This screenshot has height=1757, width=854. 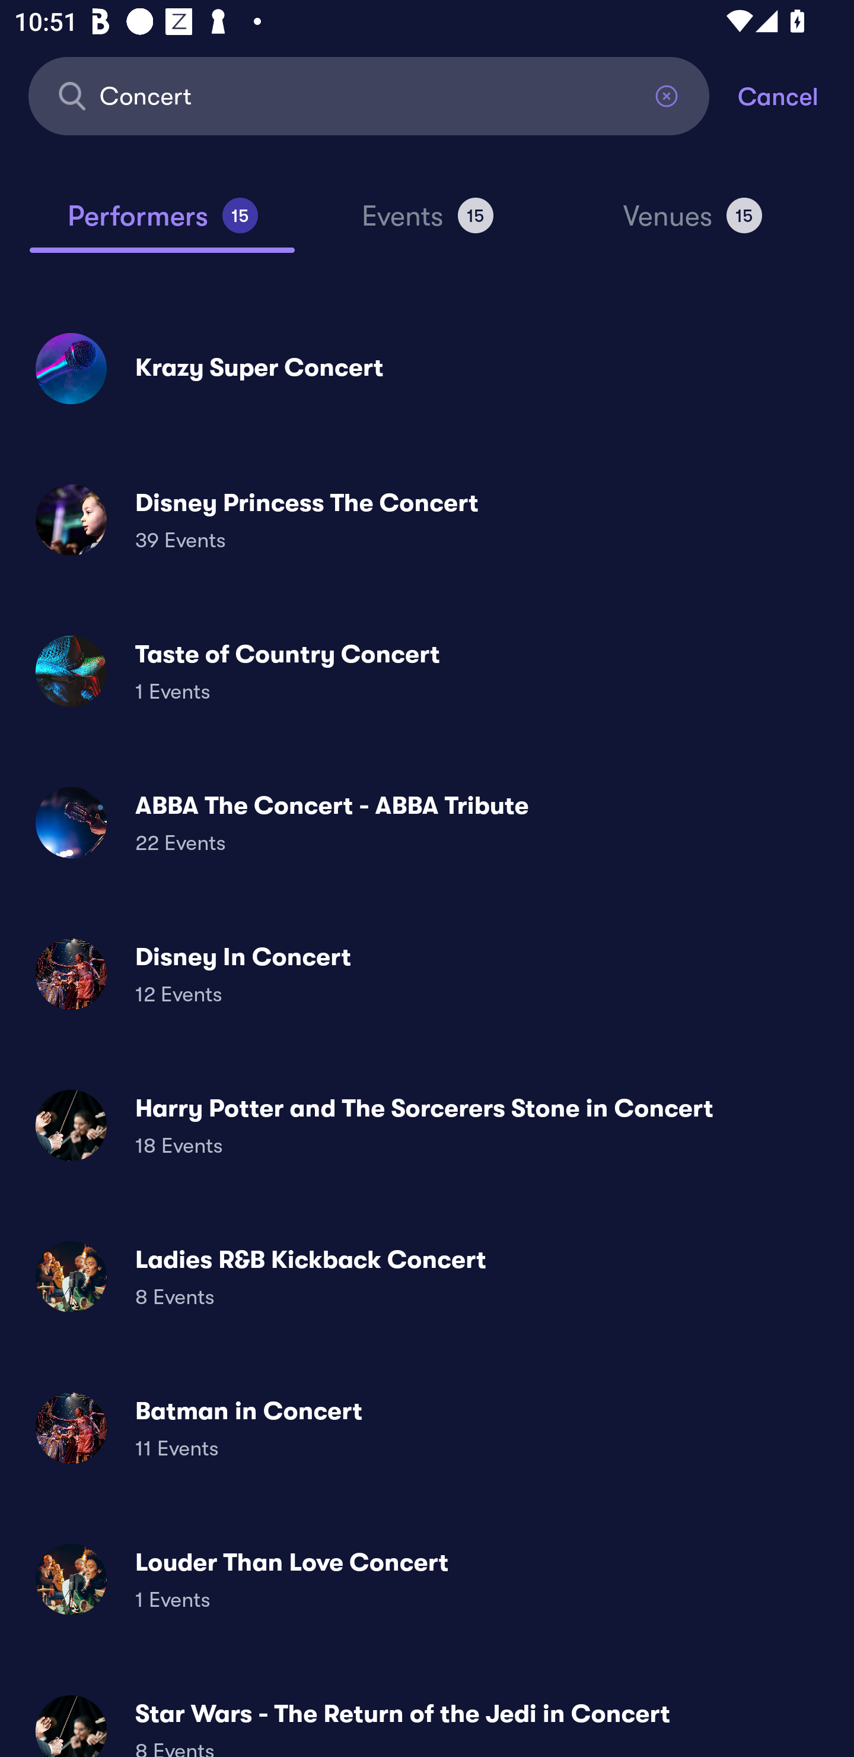 What do you see at coordinates (162, 224) in the screenshot?
I see `Performers 15` at bounding box center [162, 224].